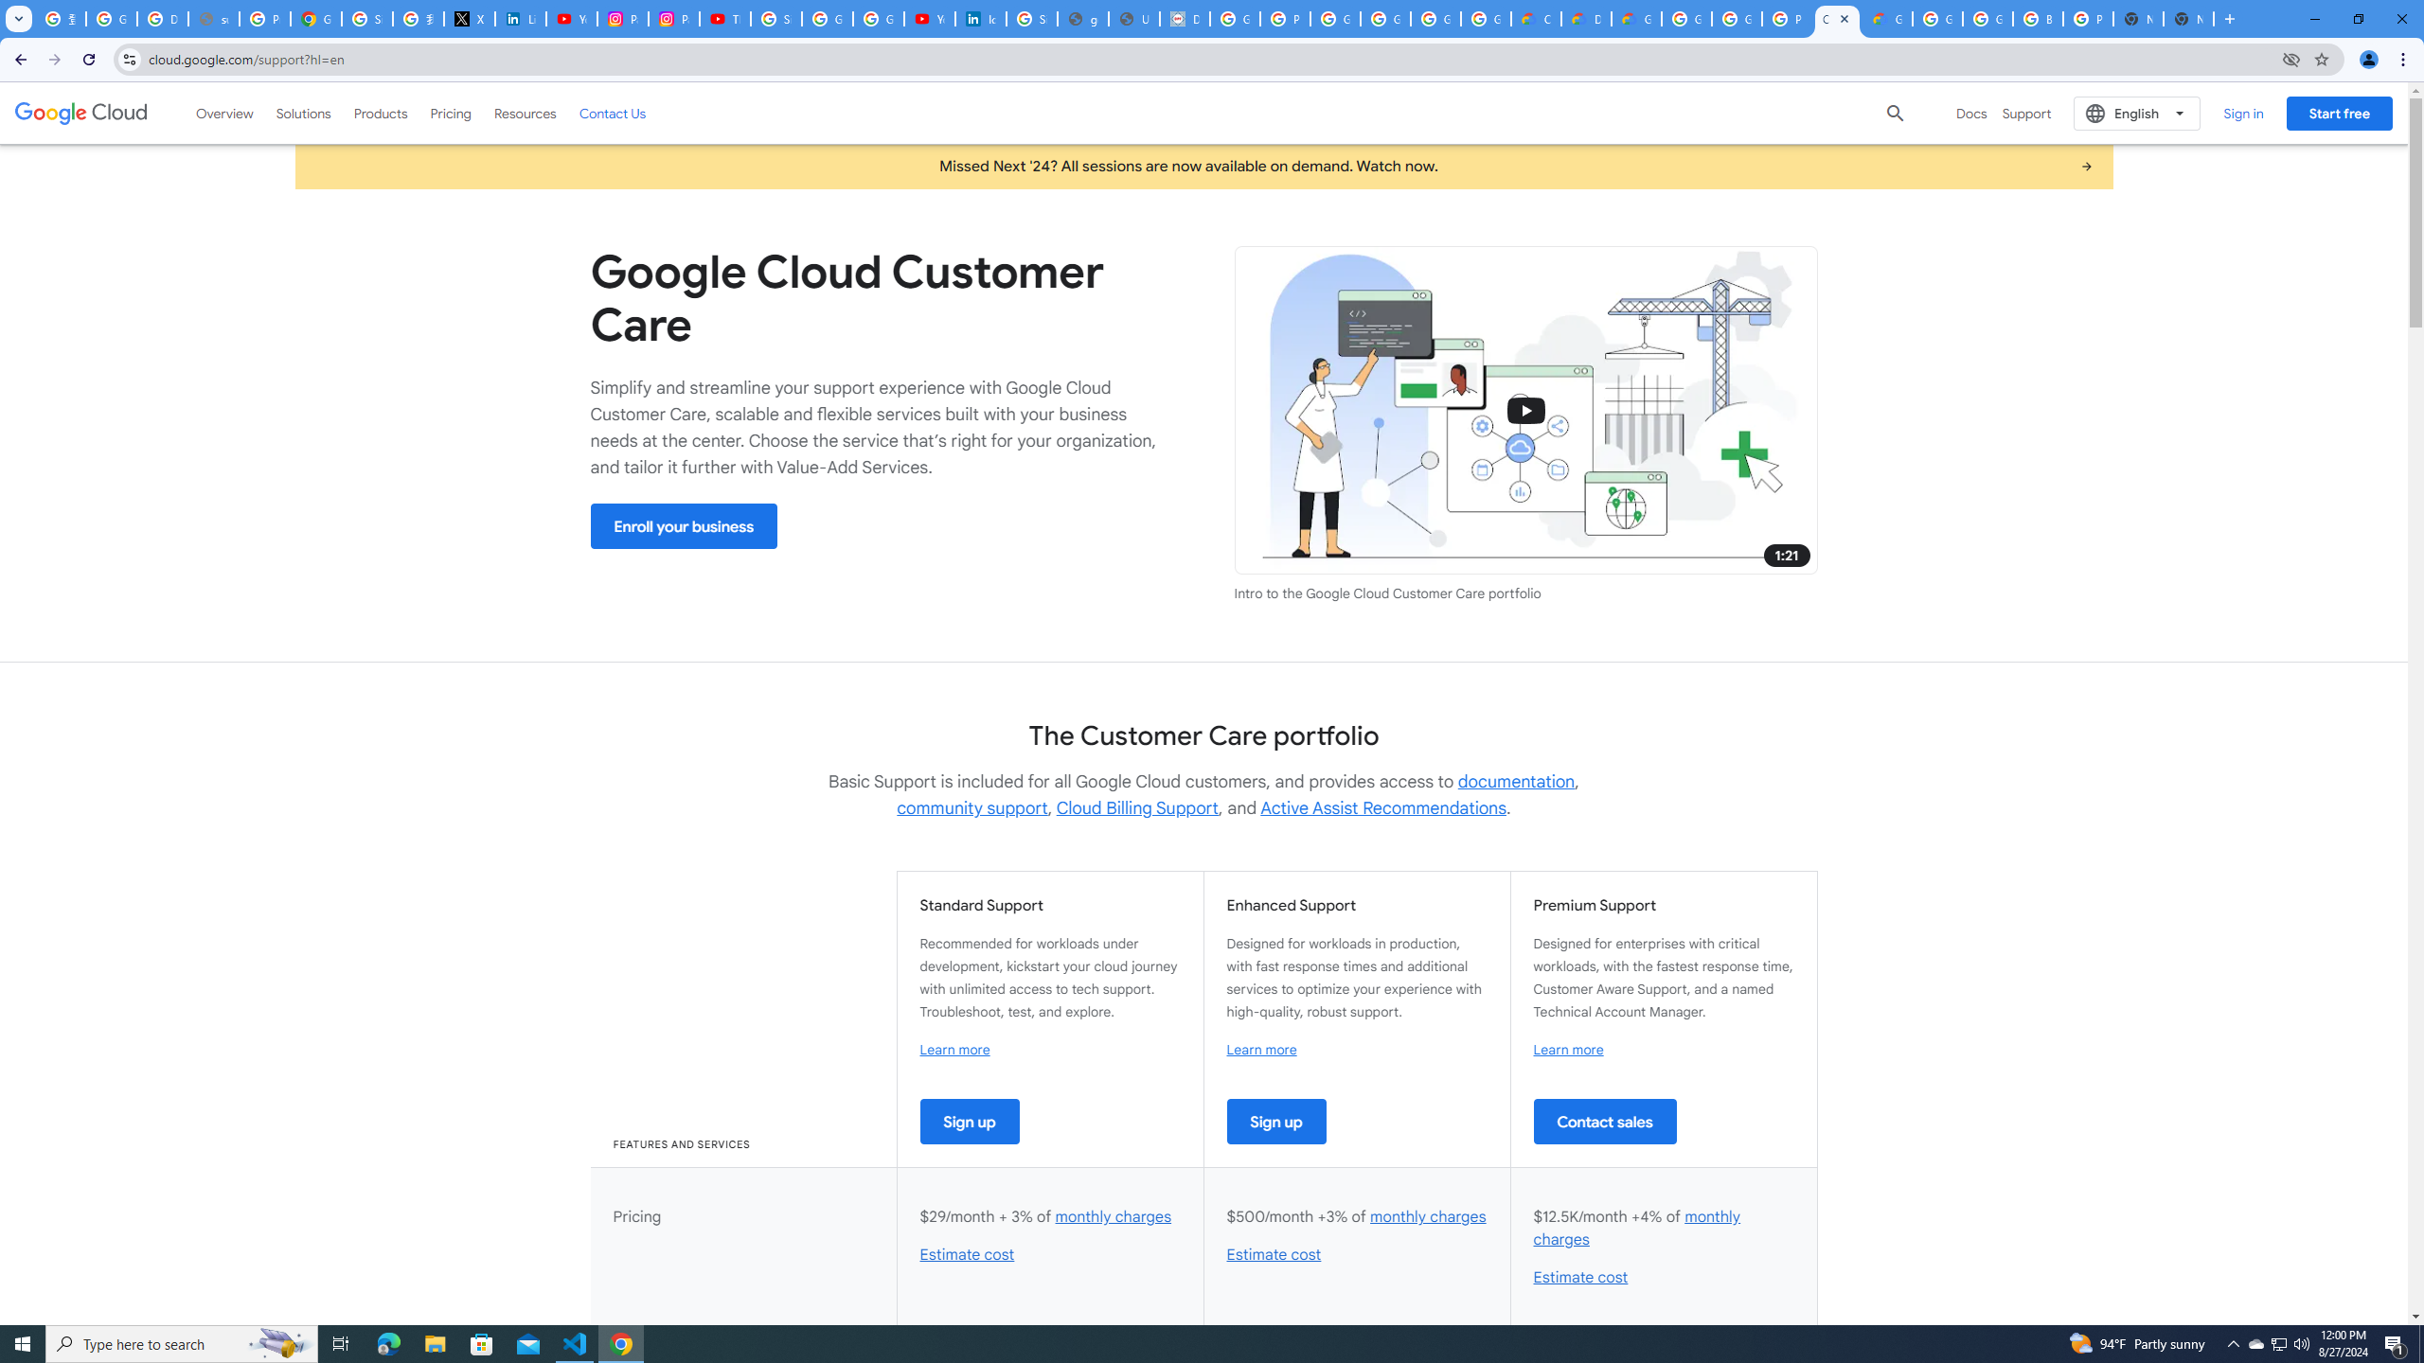  I want to click on Solutions, so click(303, 113).